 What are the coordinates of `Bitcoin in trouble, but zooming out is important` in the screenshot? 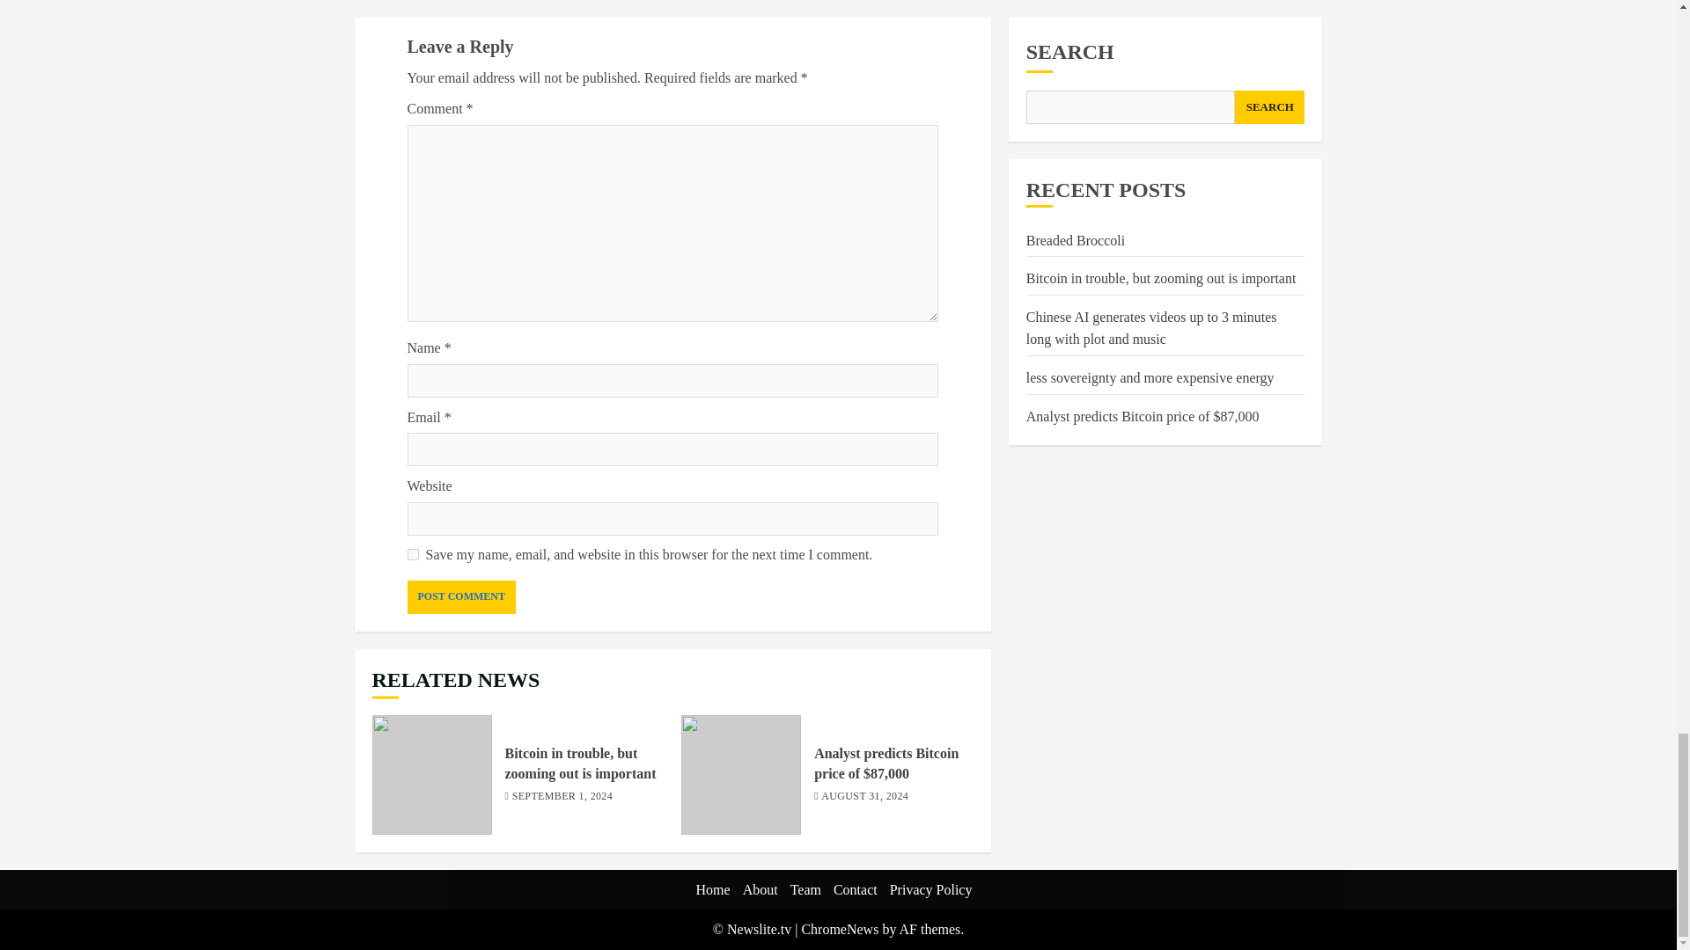 It's located at (431, 775).